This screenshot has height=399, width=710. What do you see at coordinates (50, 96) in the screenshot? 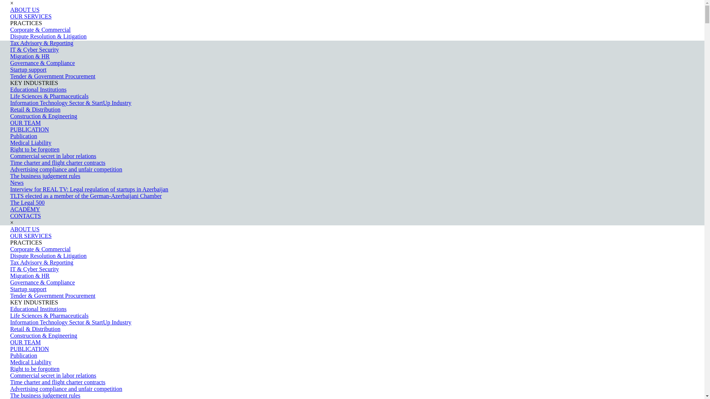
I see `Life Sciences & Pharmaceuticals` at bounding box center [50, 96].